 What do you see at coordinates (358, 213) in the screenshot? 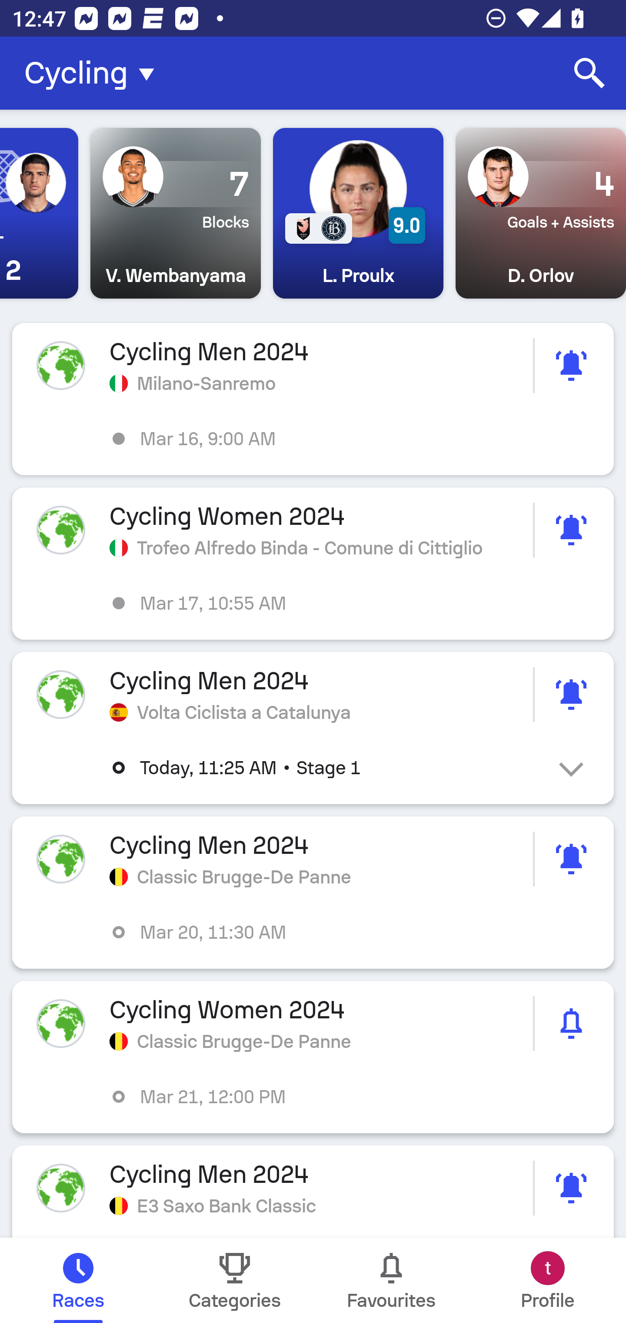
I see `9.0 L. Proulx` at bounding box center [358, 213].